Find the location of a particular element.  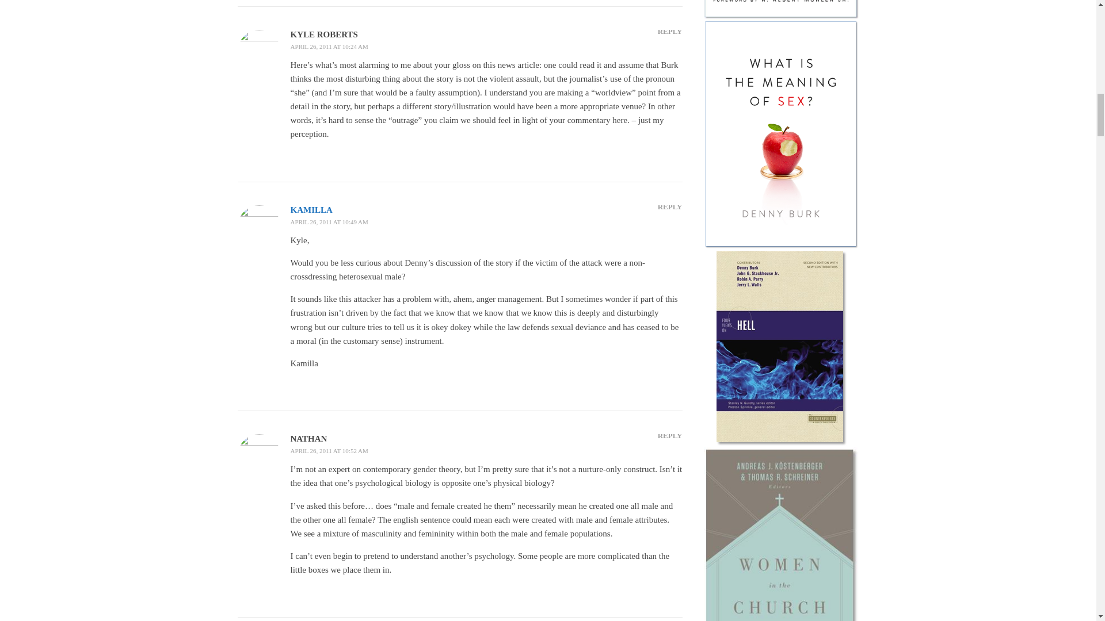

KAMILLA is located at coordinates (311, 209).